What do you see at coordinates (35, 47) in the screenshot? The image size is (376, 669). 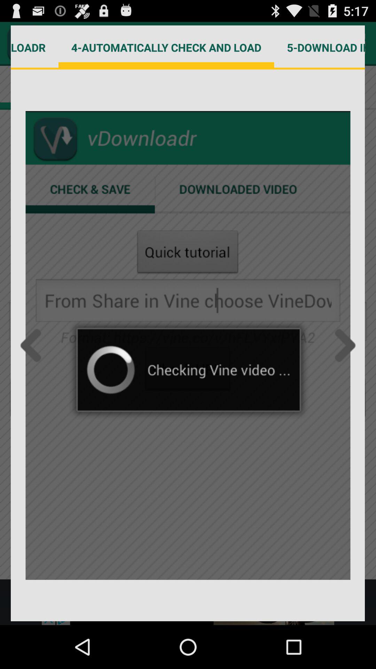 I see `jump until 3-choose vdownloadr` at bounding box center [35, 47].